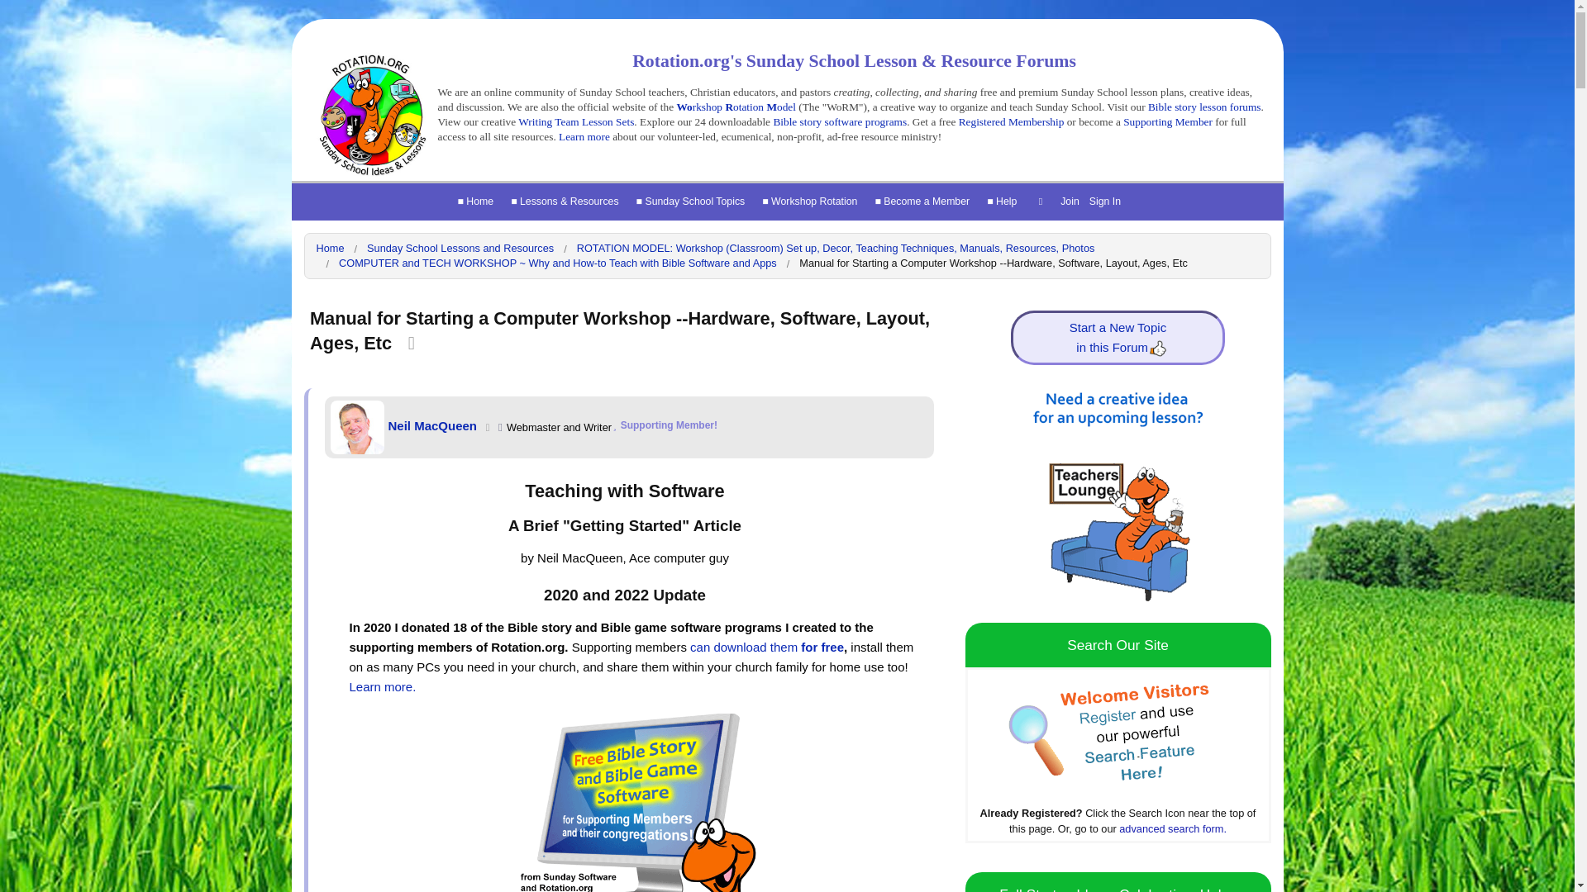 This screenshot has width=1587, height=892. I want to click on Learn more, so click(585, 135).